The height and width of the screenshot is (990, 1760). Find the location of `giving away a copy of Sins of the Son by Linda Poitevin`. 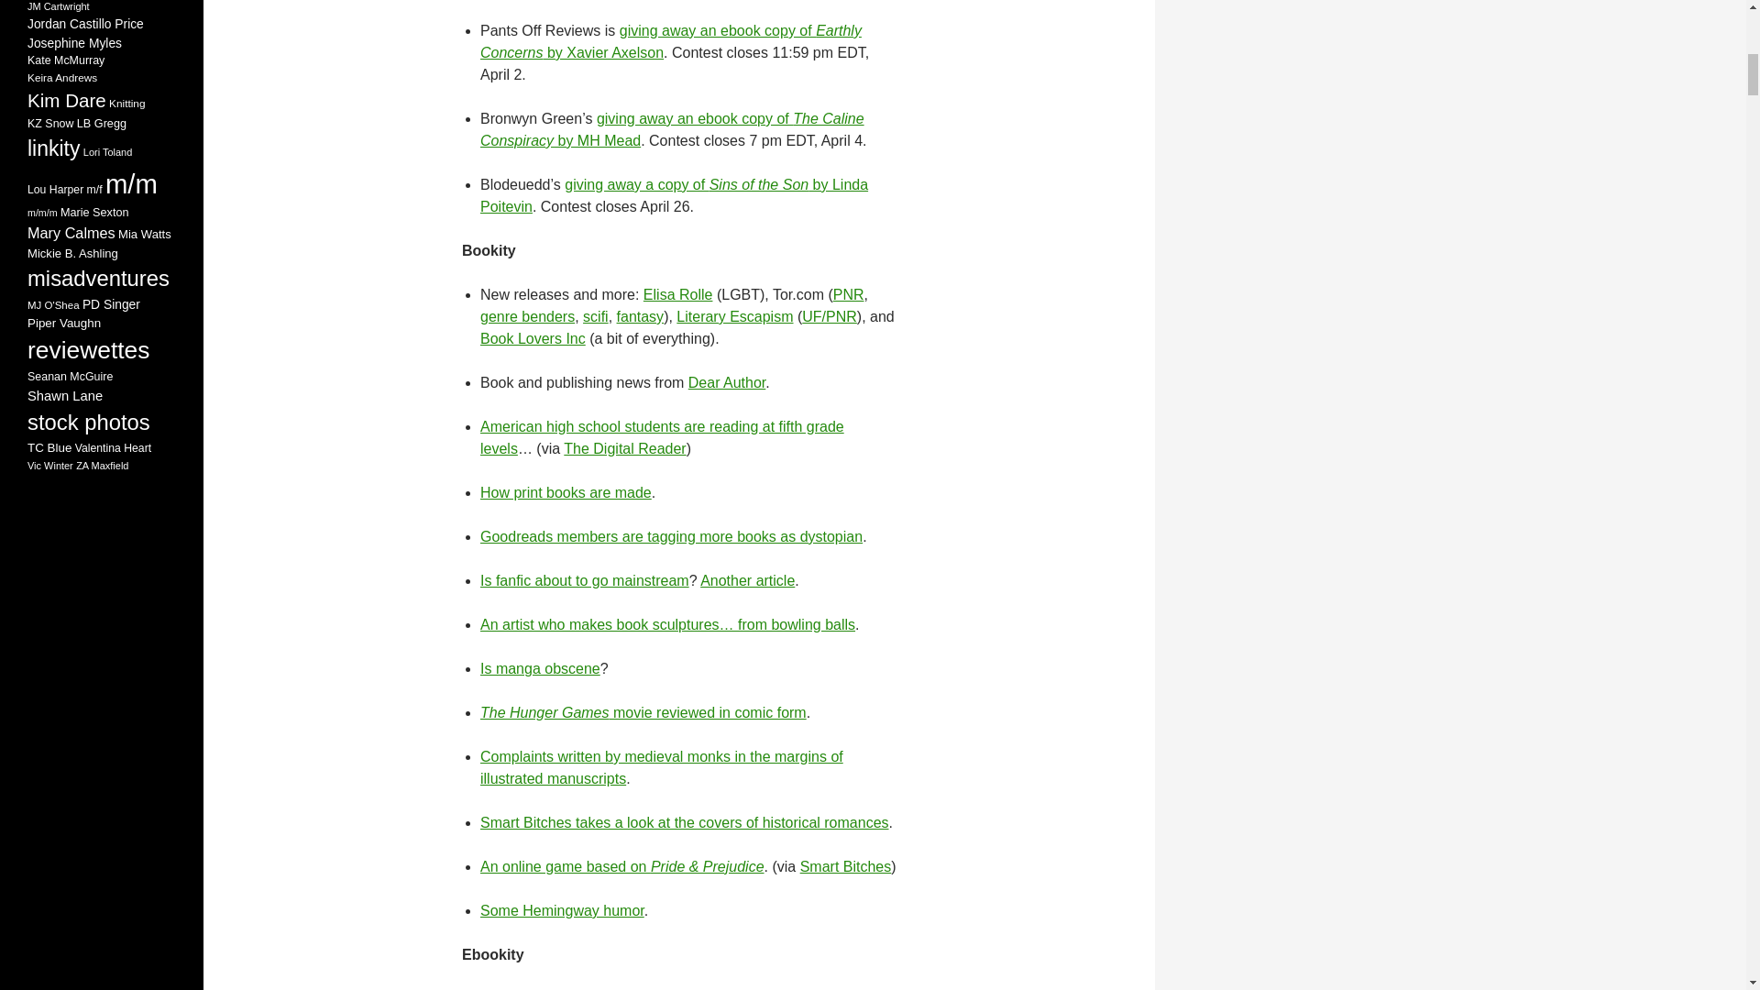

giving away a copy of Sins of the Son by Linda Poitevin is located at coordinates (674, 196).